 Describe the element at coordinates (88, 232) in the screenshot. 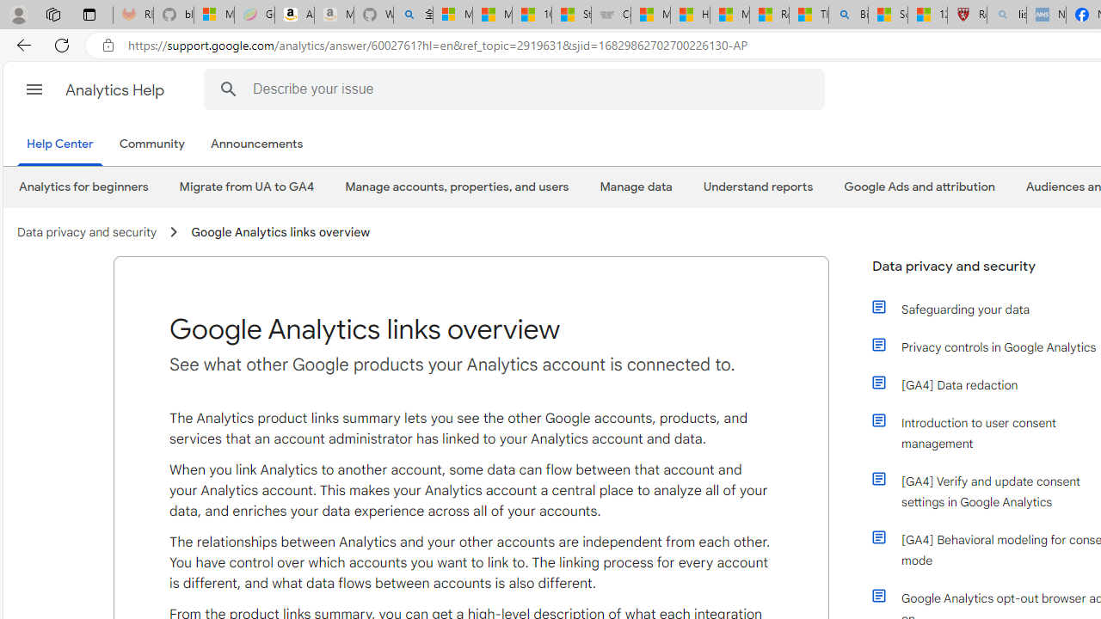

I see `Data privacy and security` at that location.